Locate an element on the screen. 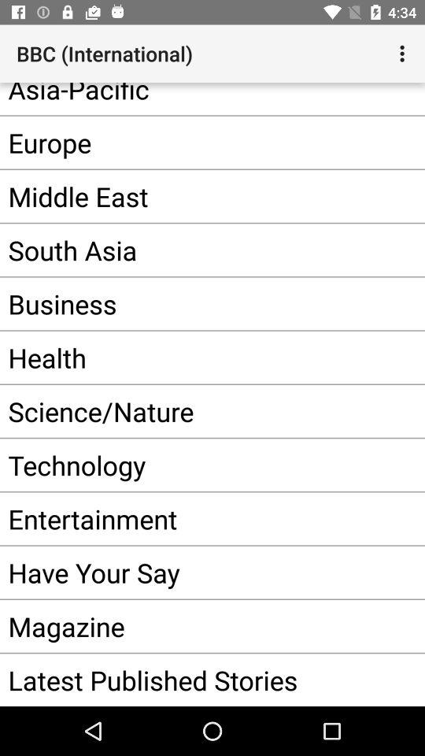 Image resolution: width=425 pixels, height=756 pixels. flip until the latest published stories app is located at coordinates (189, 680).